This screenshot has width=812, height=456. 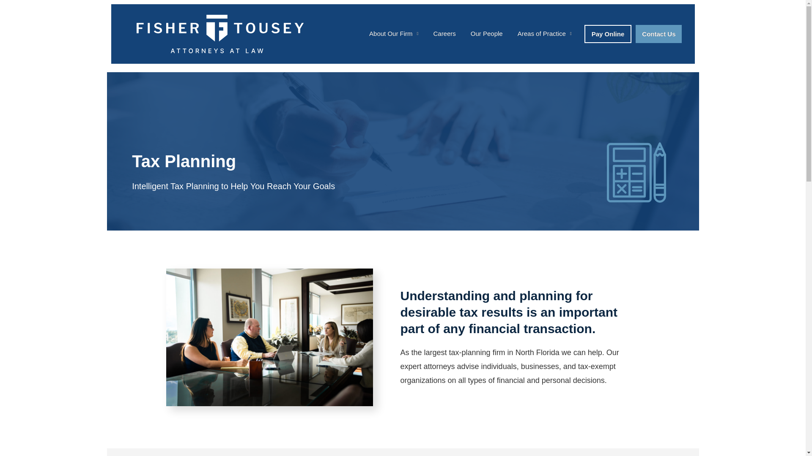 What do you see at coordinates (486, 34) in the screenshot?
I see `Our People` at bounding box center [486, 34].